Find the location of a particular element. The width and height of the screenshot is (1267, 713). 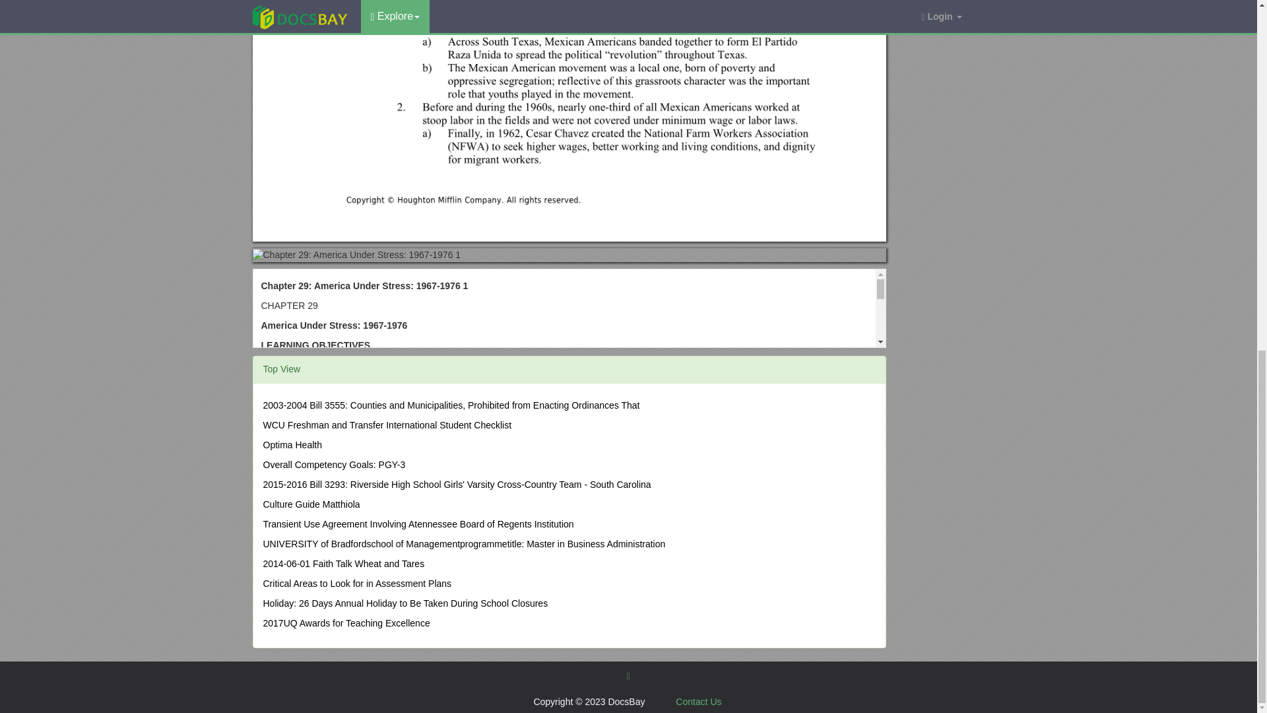

WCU Freshman and Transfer International Student Checklist is located at coordinates (387, 425).